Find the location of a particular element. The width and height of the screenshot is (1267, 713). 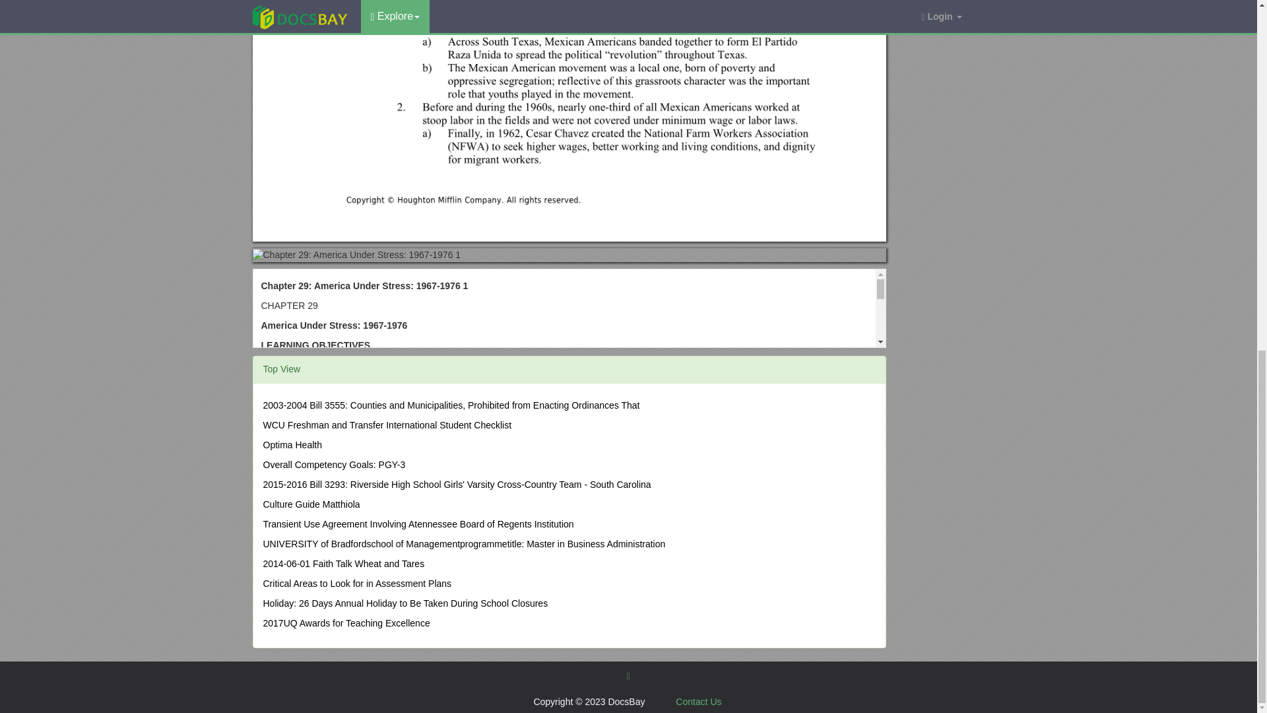

WCU Freshman and Transfer International Student Checklist is located at coordinates (387, 425).